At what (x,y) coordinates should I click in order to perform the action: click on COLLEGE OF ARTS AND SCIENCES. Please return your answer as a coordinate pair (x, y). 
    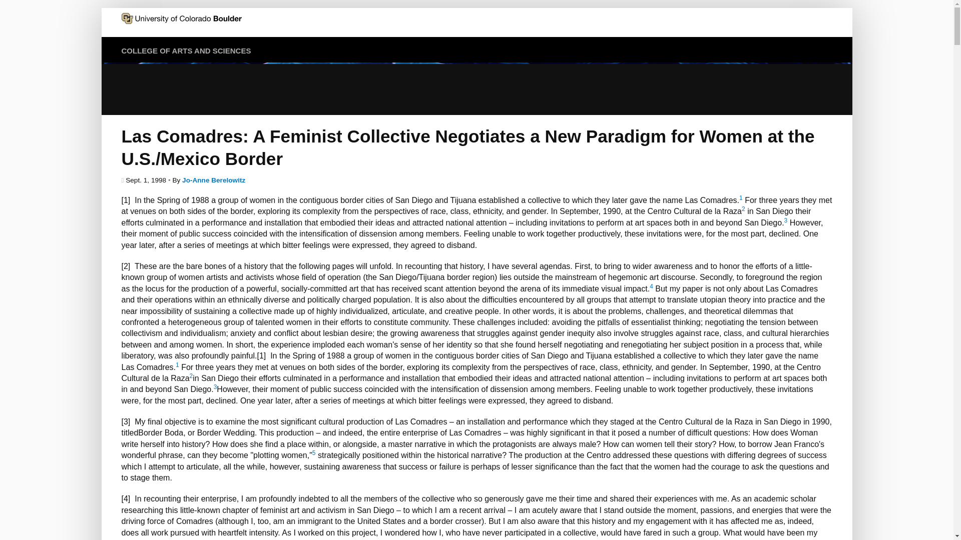
    Looking at the image, I should click on (186, 50).